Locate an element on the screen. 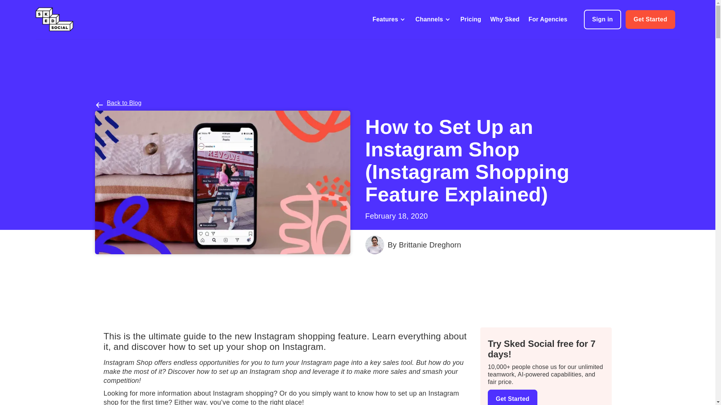  For Agencies is located at coordinates (548, 19).